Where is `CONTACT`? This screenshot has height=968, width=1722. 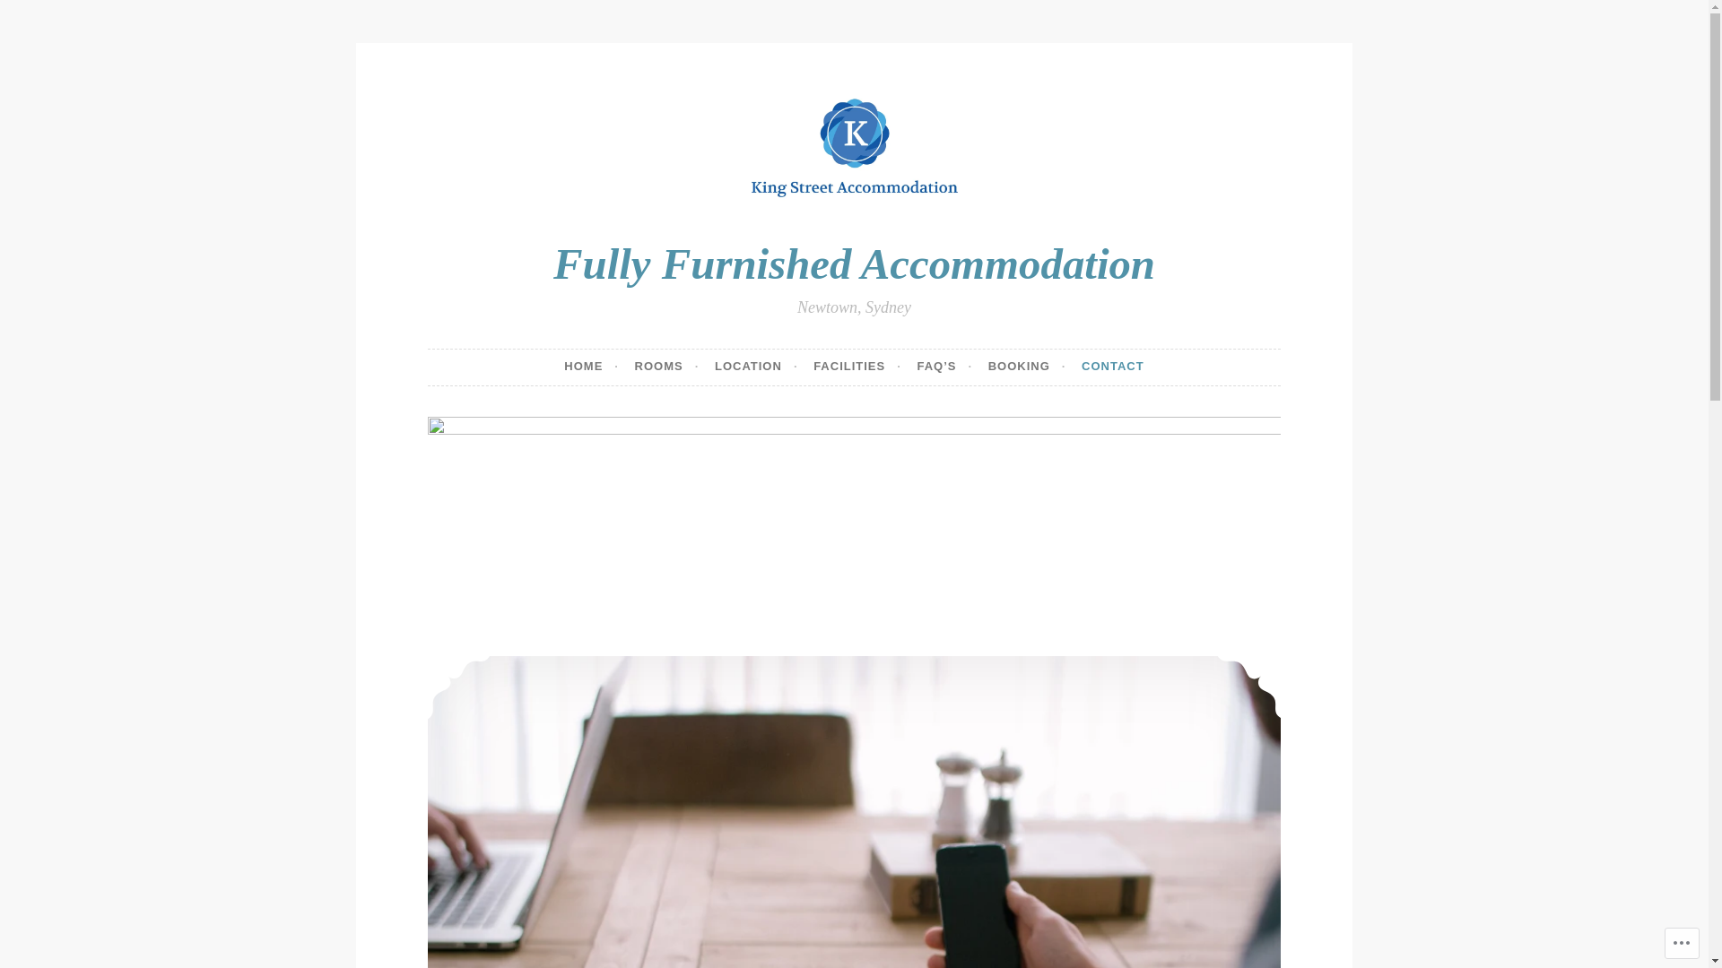
CONTACT is located at coordinates (1113, 367).